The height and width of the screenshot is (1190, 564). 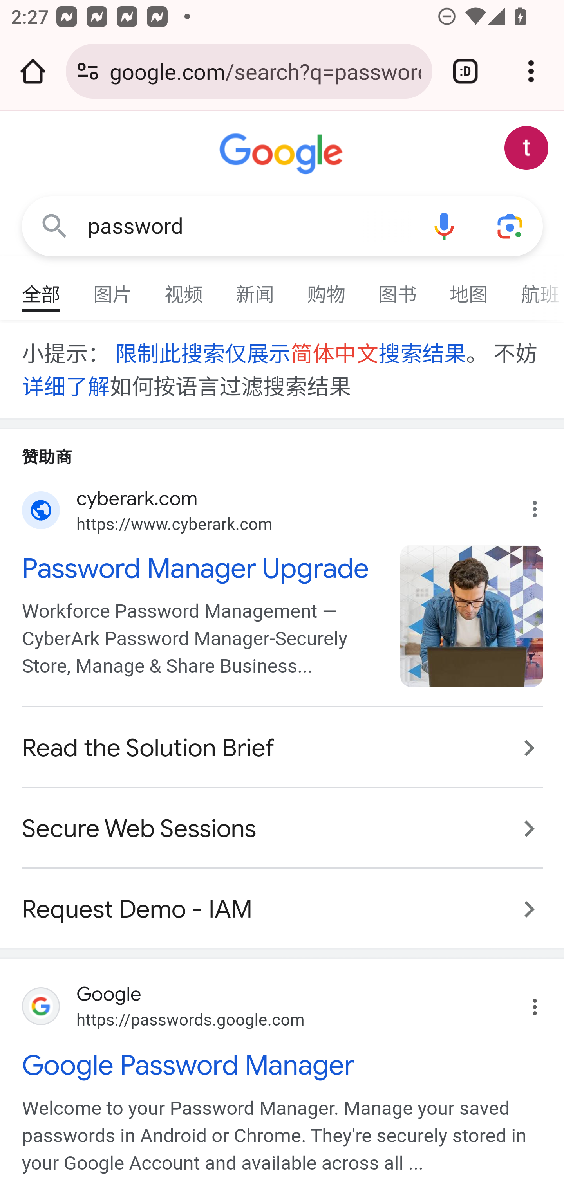 I want to click on Google 搜索, so click(x=55, y=225).